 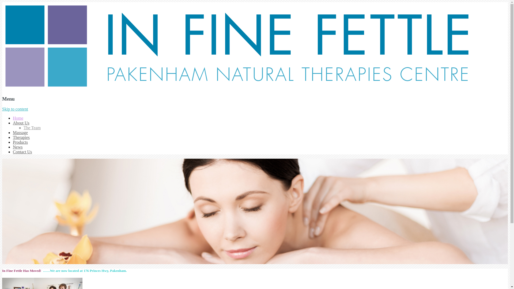 What do you see at coordinates (15, 109) in the screenshot?
I see `Skip to content` at bounding box center [15, 109].